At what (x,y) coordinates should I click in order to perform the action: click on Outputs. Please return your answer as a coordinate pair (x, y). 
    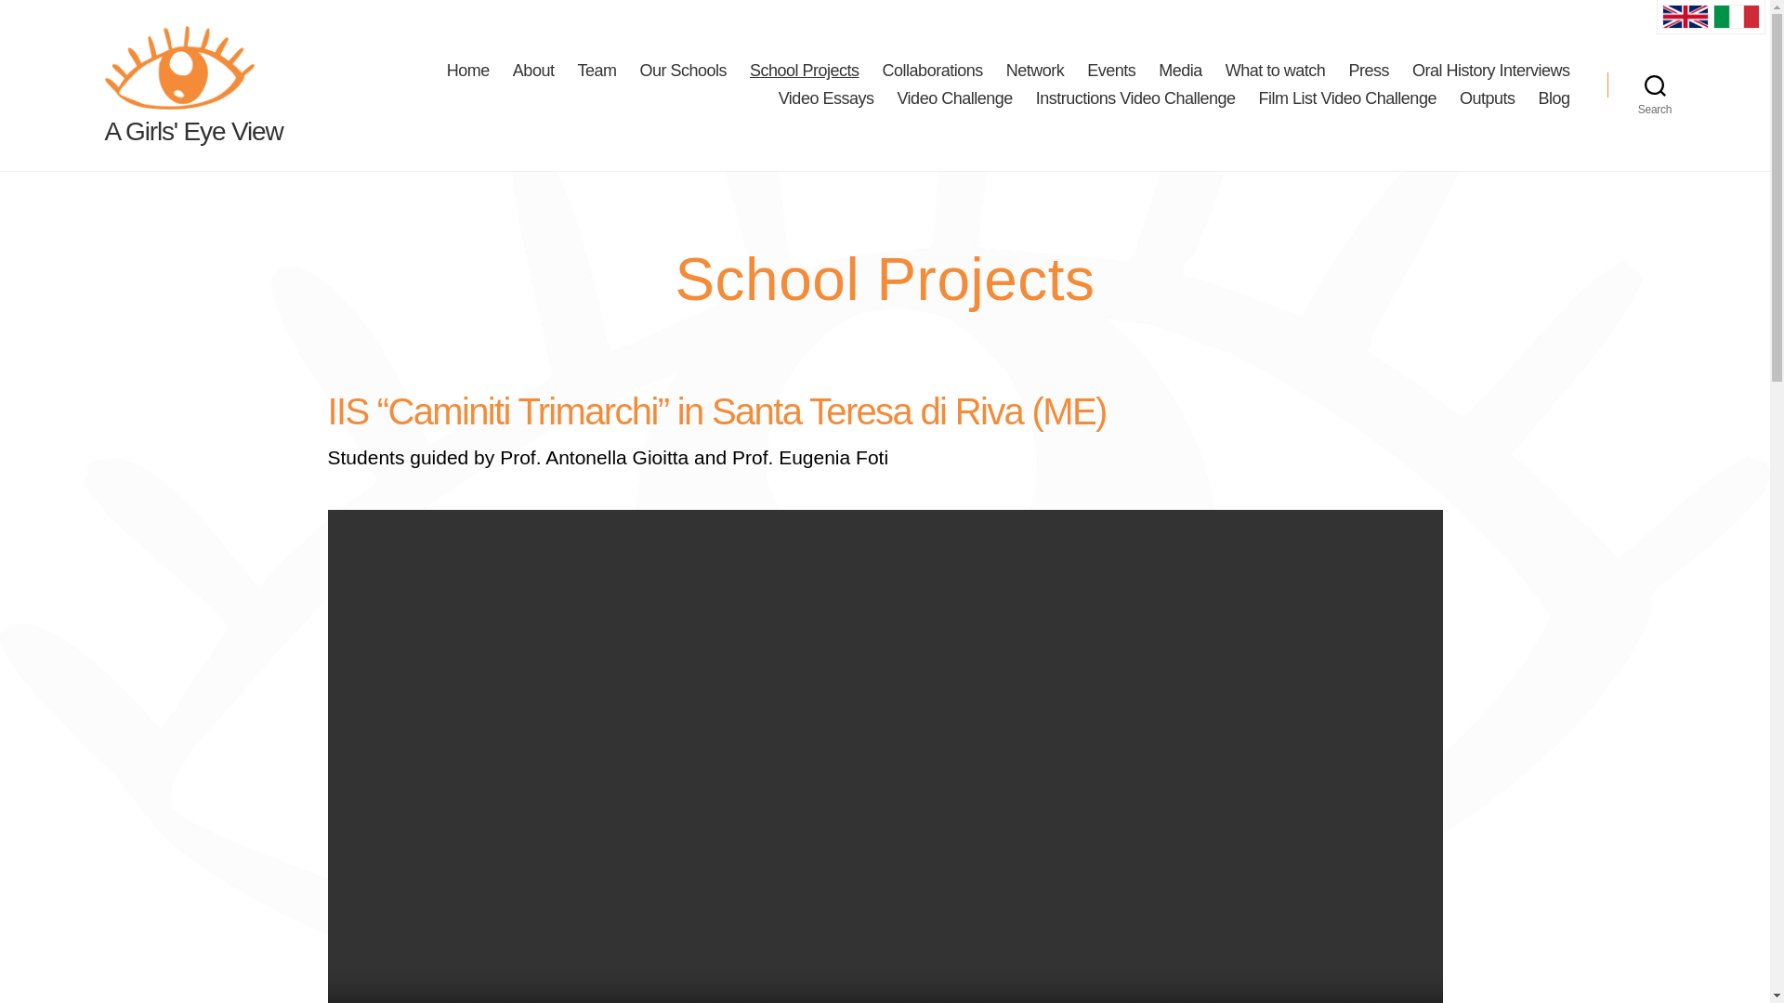
    Looking at the image, I should click on (1487, 98).